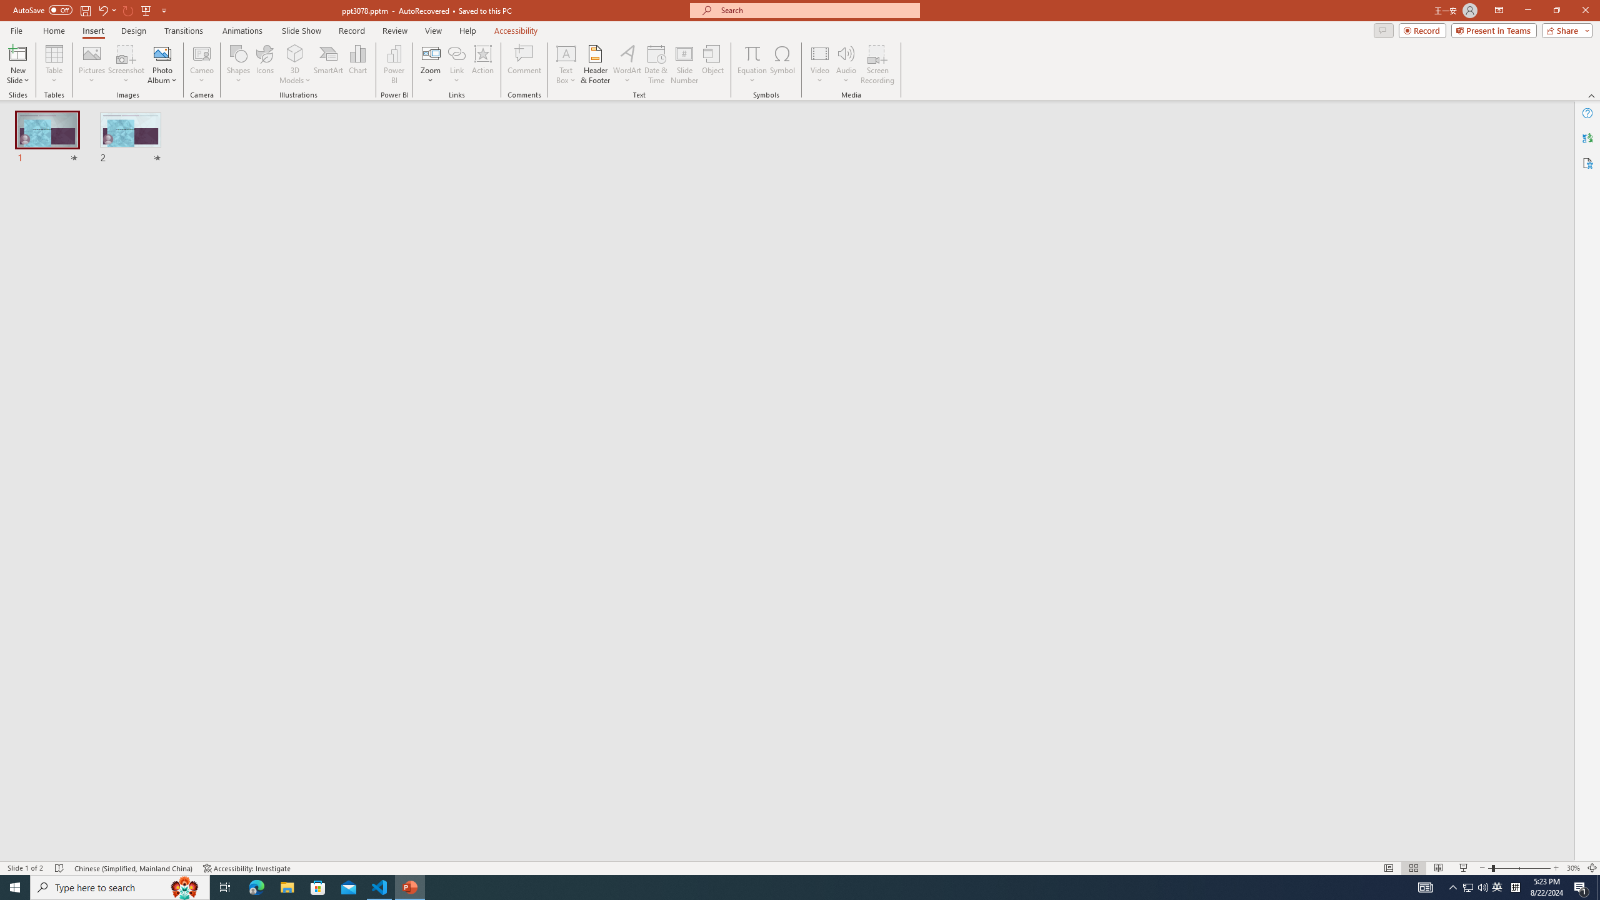 The image size is (1600, 900). What do you see at coordinates (133, 842) in the screenshot?
I see `No Problems` at bounding box center [133, 842].